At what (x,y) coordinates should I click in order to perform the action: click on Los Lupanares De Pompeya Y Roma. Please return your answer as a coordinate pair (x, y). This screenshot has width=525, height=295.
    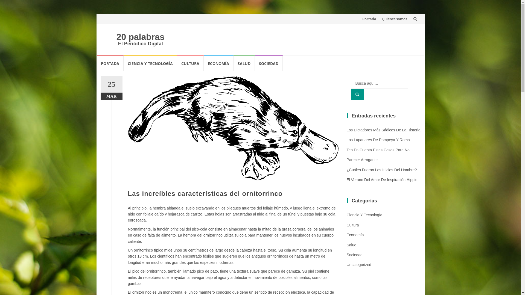
    Looking at the image, I should click on (378, 140).